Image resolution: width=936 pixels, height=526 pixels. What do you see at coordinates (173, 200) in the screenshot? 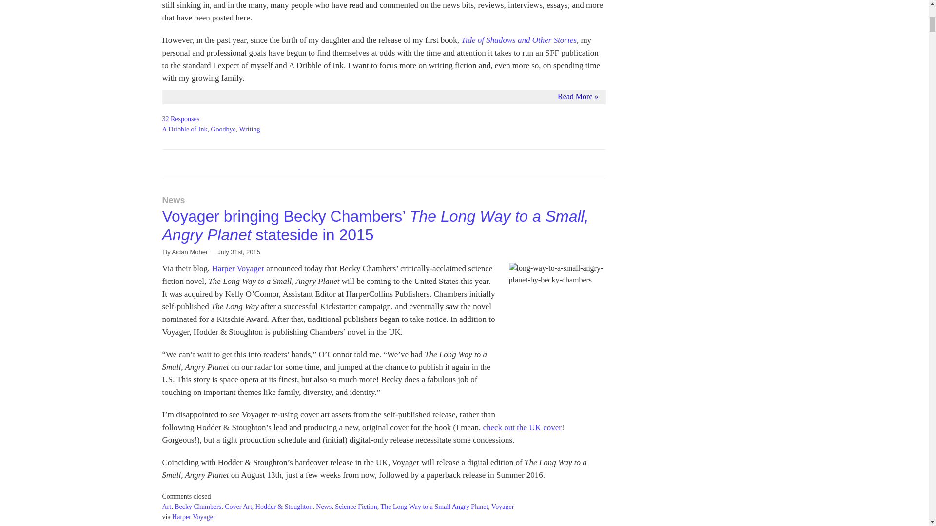
I see `News` at bounding box center [173, 200].